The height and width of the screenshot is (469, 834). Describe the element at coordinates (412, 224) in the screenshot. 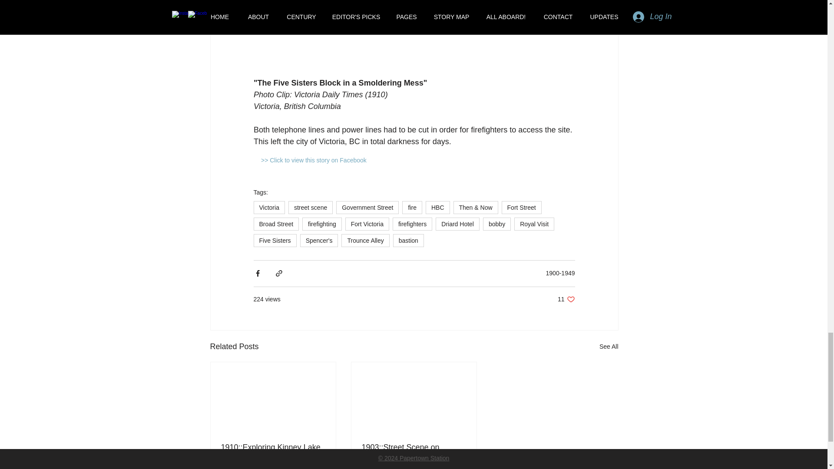

I see `firefighters` at that location.